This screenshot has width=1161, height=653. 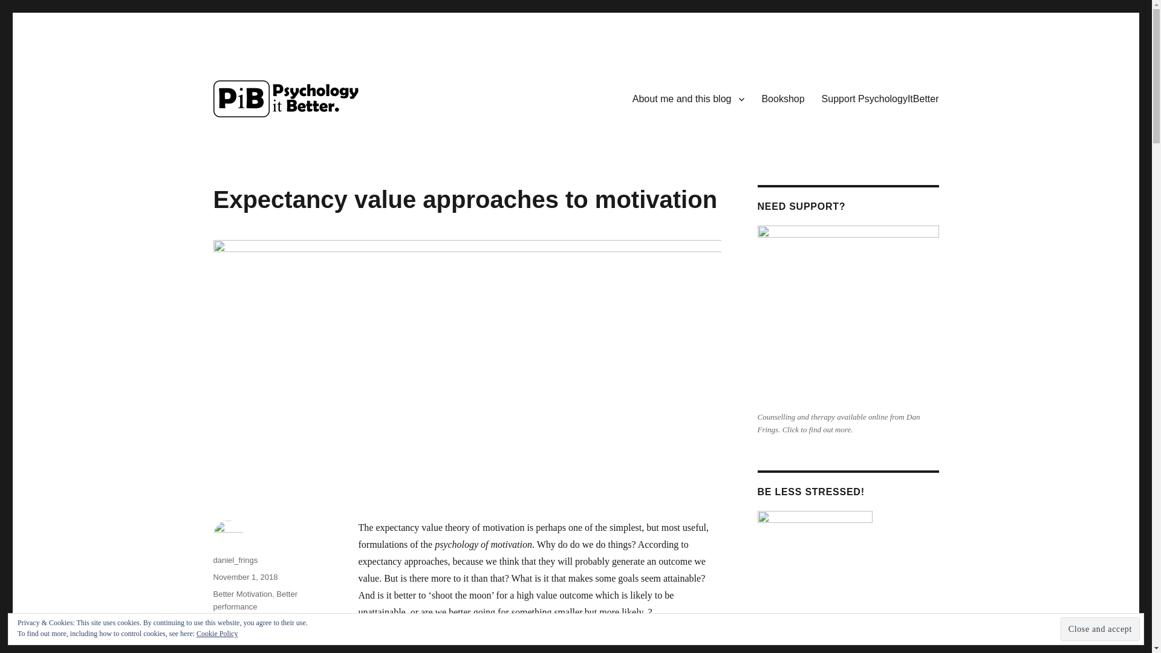 What do you see at coordinates (255, 600) in the screenshot?
I see `Better performance` at bounding box center [255, 600].